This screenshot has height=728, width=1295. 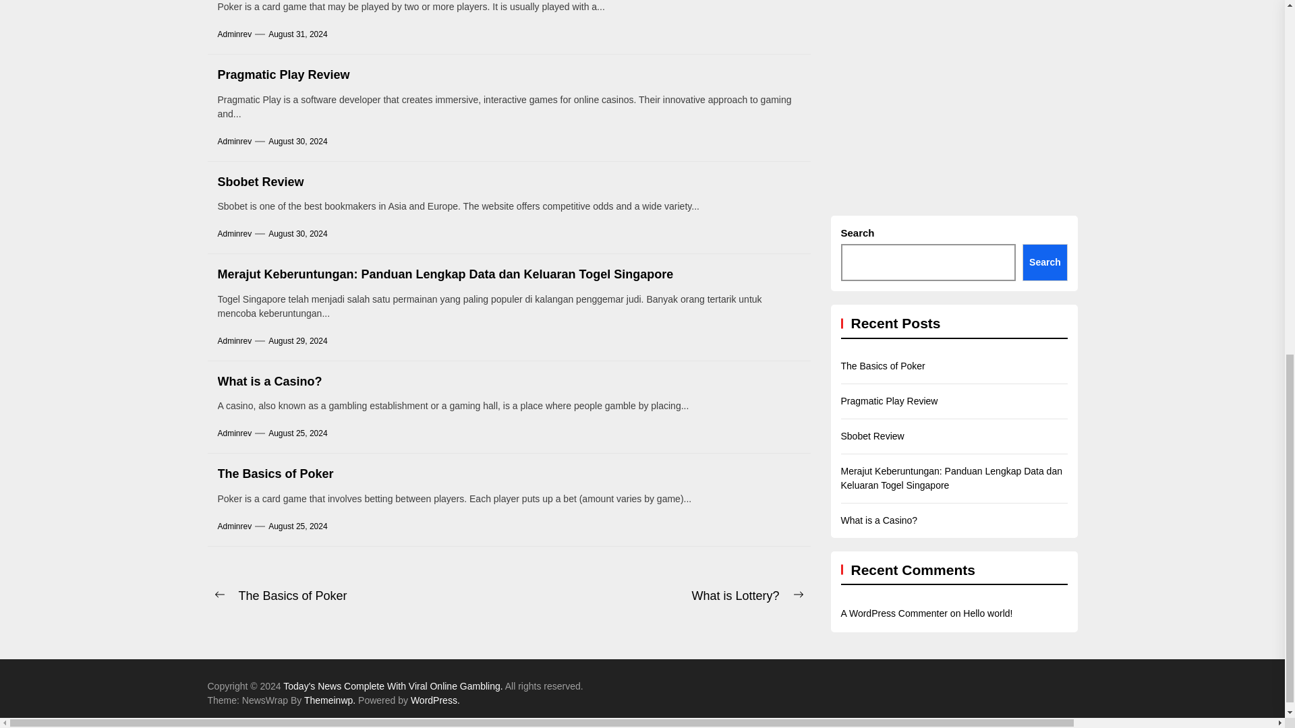 What do you see at coordinates (394, 686) in the screenshot?
I see `Today's News Complete With Viral Online Gambling` at bounding box center [394, 686].